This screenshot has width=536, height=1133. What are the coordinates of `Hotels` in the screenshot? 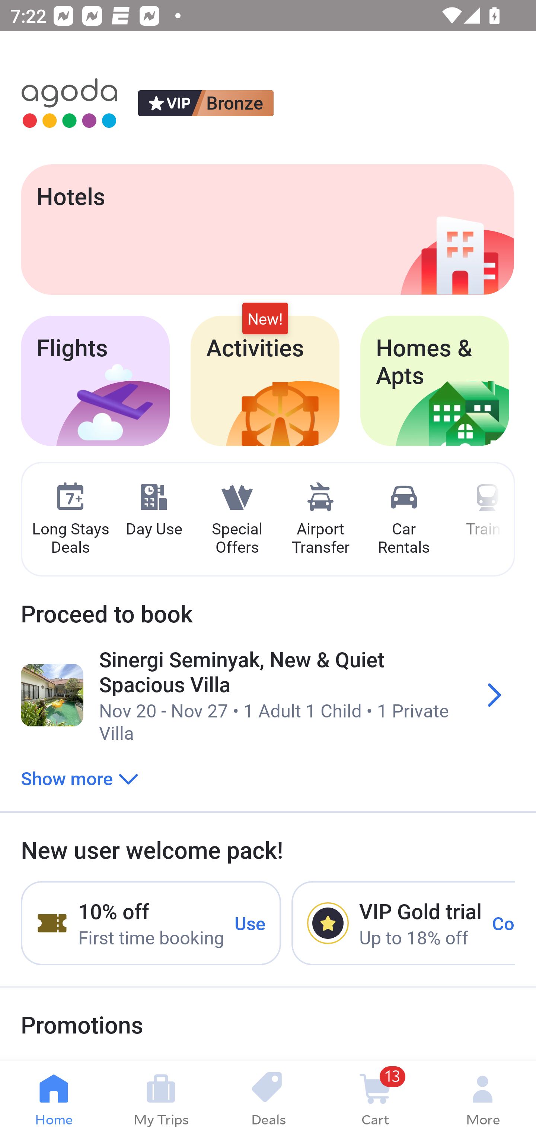 It's located at (267, 229).